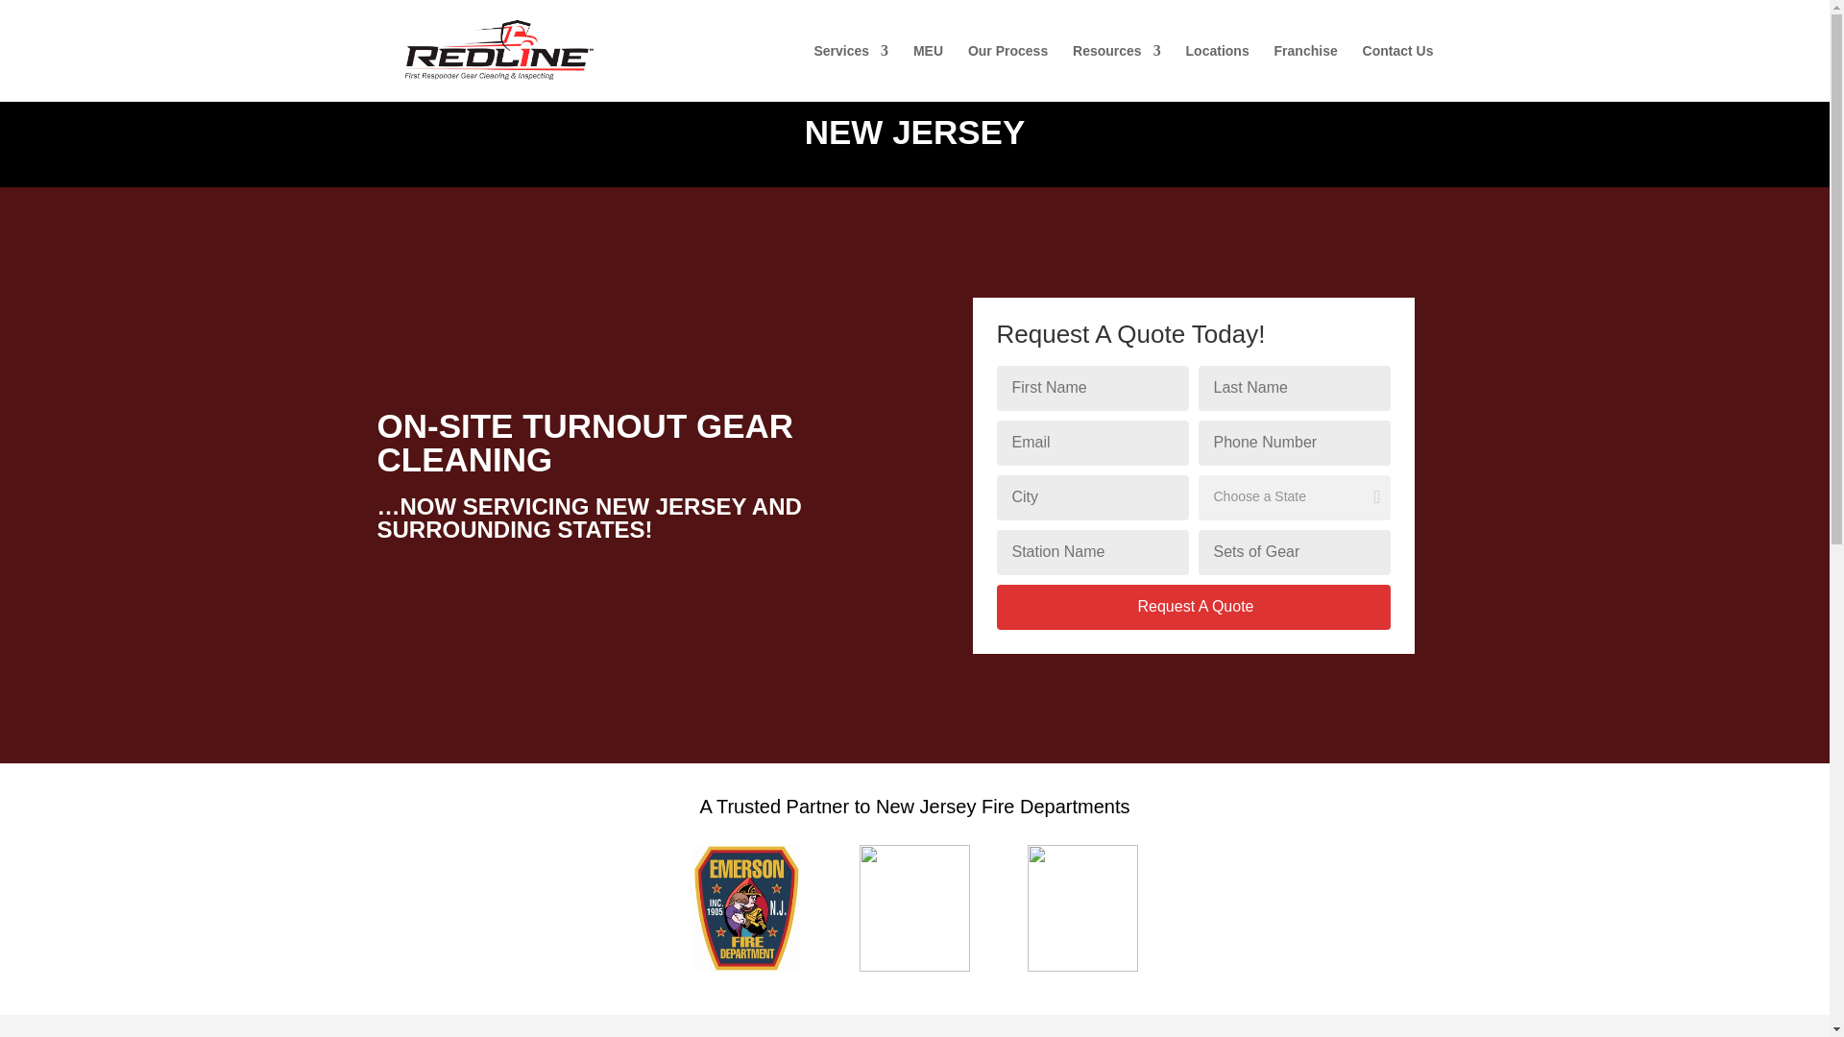  I want to click on Contact Us, so click(1398, 73).